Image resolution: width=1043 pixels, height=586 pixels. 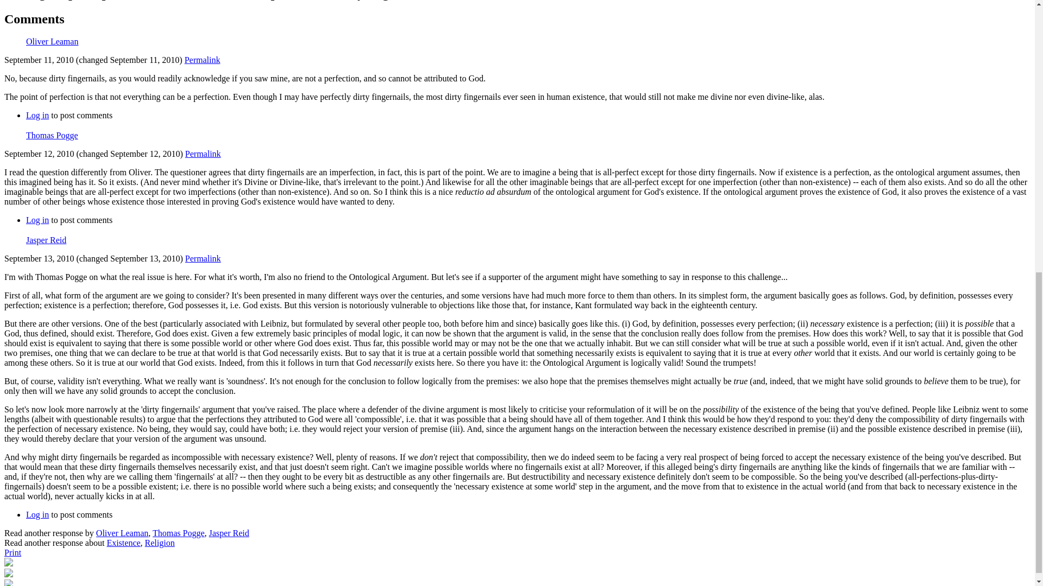 I want to click on Religion, so click(x=160, y=543).